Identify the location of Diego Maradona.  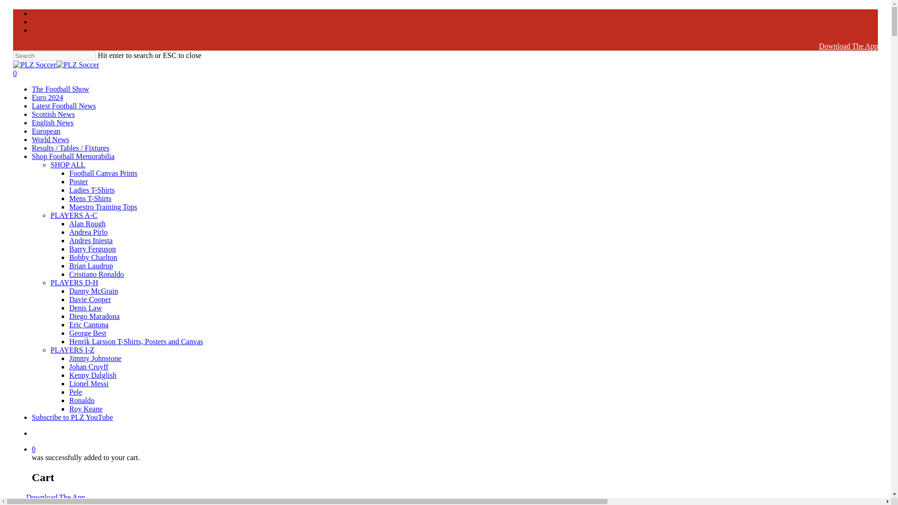
(94, 316).